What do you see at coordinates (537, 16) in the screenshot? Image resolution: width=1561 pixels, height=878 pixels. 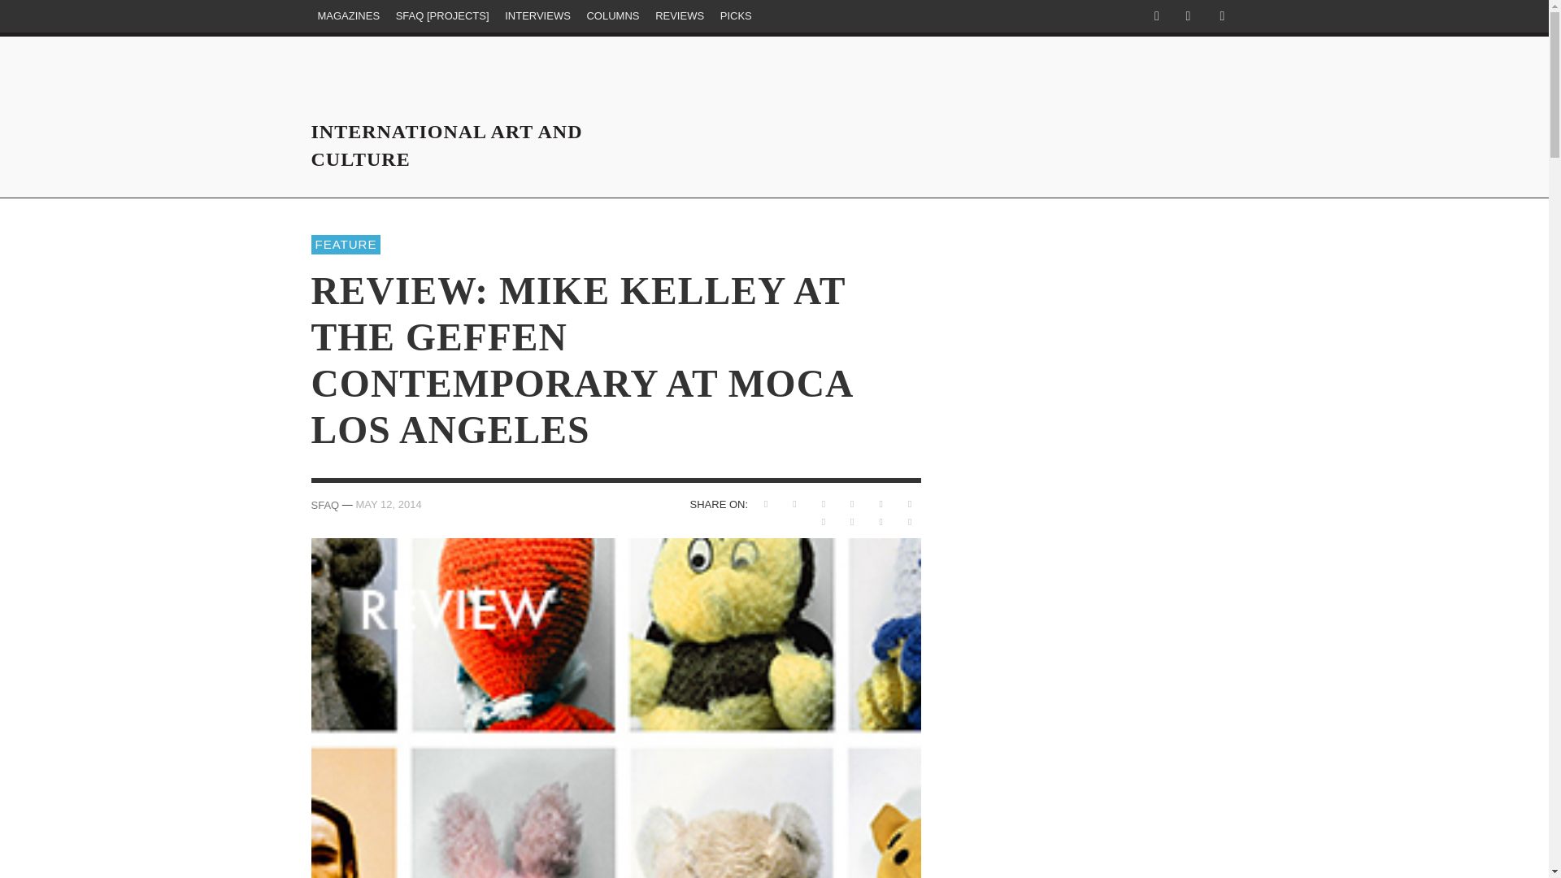 I see `INTERVIEWS` at bounding box center [537, 16].